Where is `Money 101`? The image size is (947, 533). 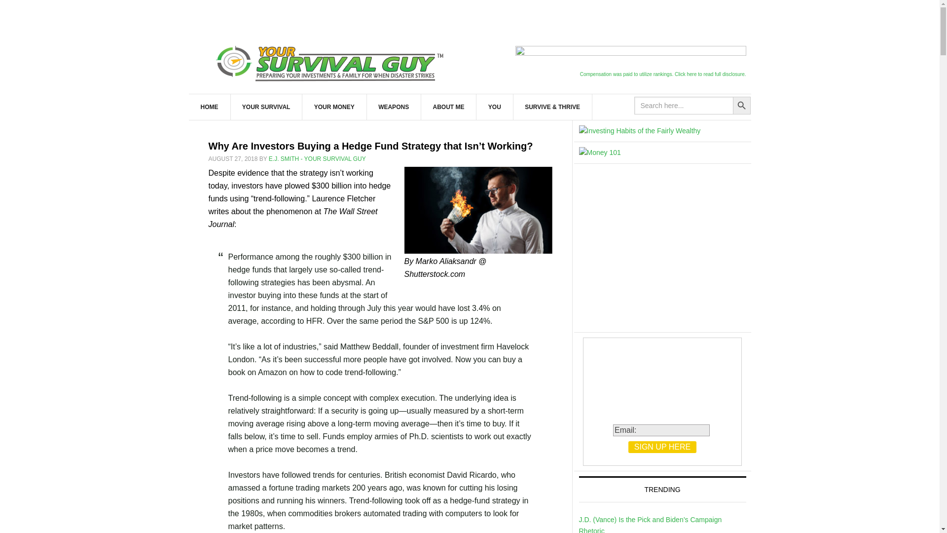 Money 101 is located at coordinates (639, 130).